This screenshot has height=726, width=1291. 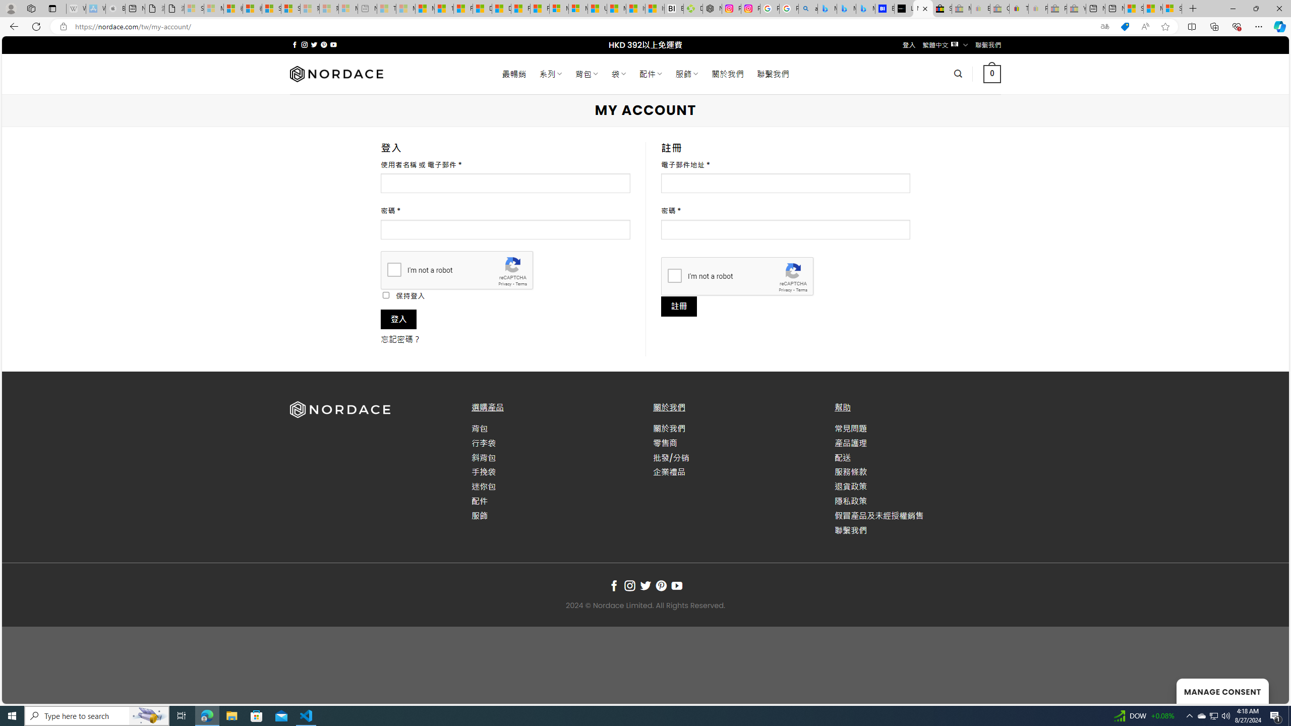 What do you see at coordinates (1268, 690) in the screenshot?
I see `Go to top` at bounding box center [1268, 690].